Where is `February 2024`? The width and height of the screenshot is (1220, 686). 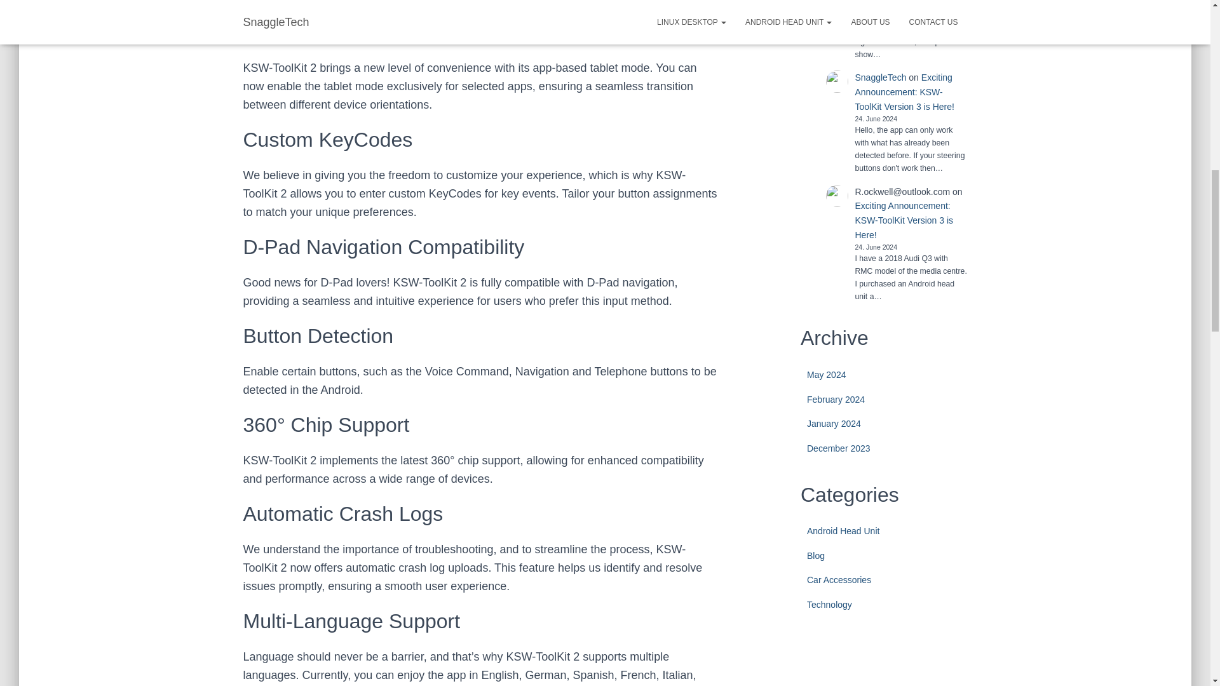
February 2024 is located at coordinates (836, 400).